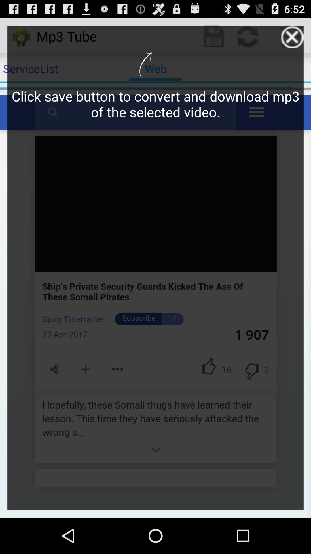 This screenshot has height=554, width=311. Describe the element at coordinates (292, 37) in the screenshot. I see `open the item at the top right corner` at that location.